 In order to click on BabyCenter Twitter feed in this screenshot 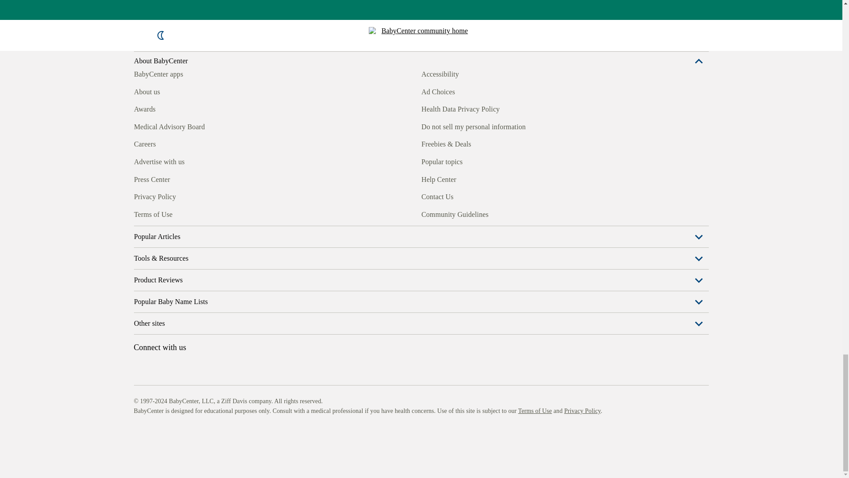, I will do `click(221, 213)`.